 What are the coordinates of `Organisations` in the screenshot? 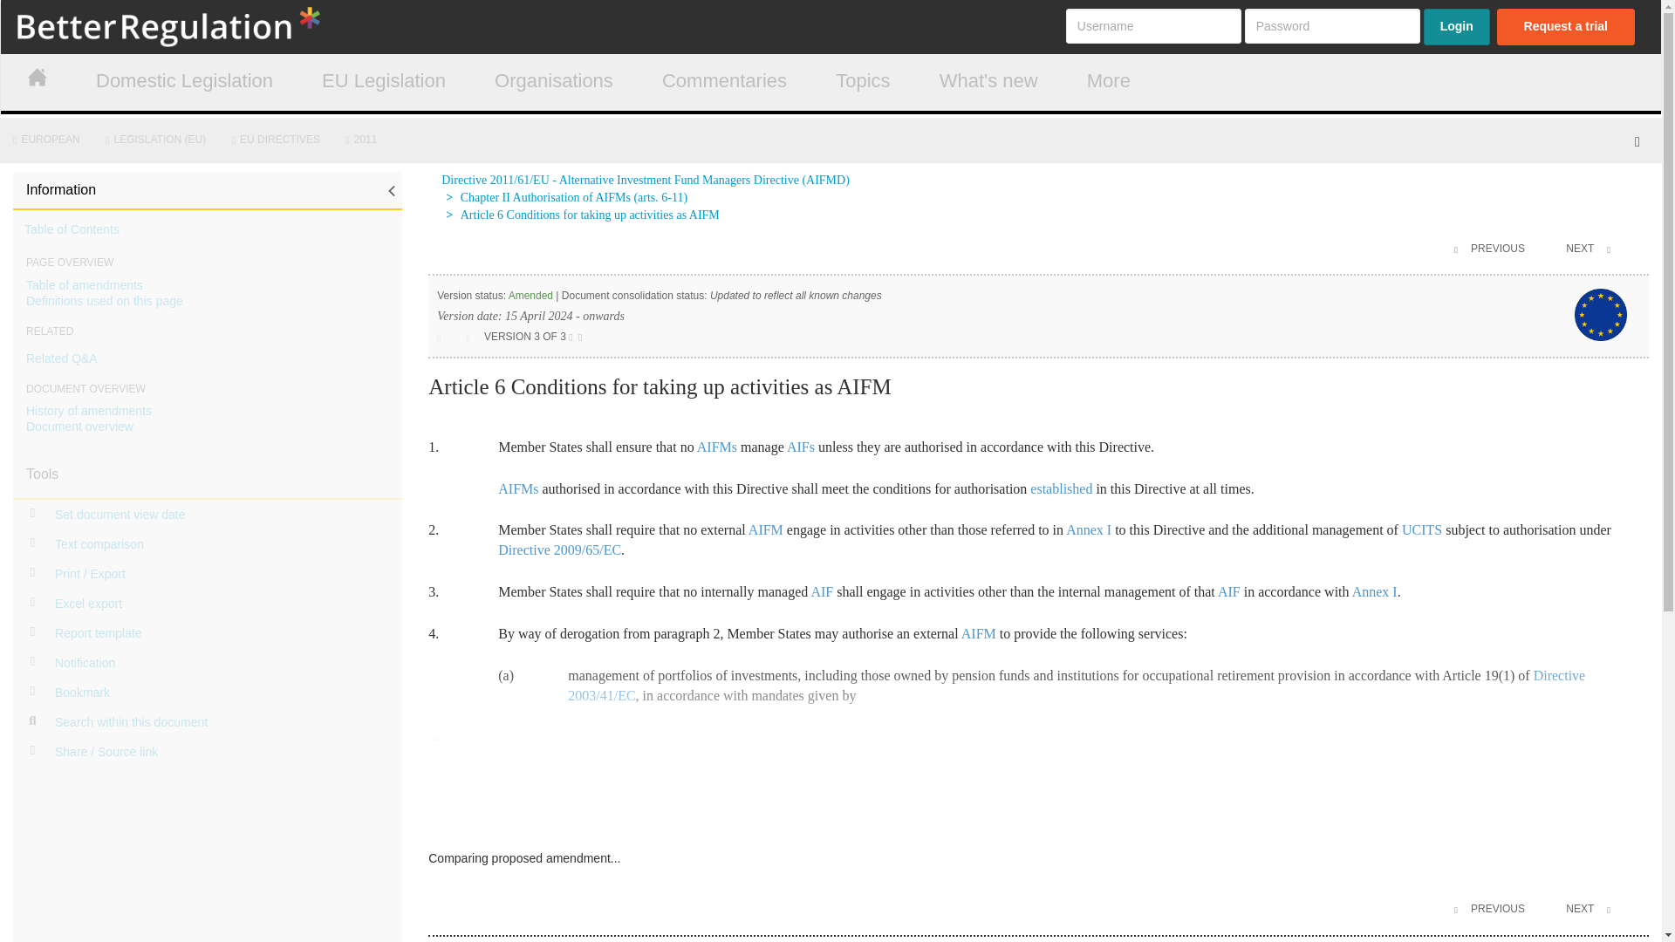 It's located at (553, 82).